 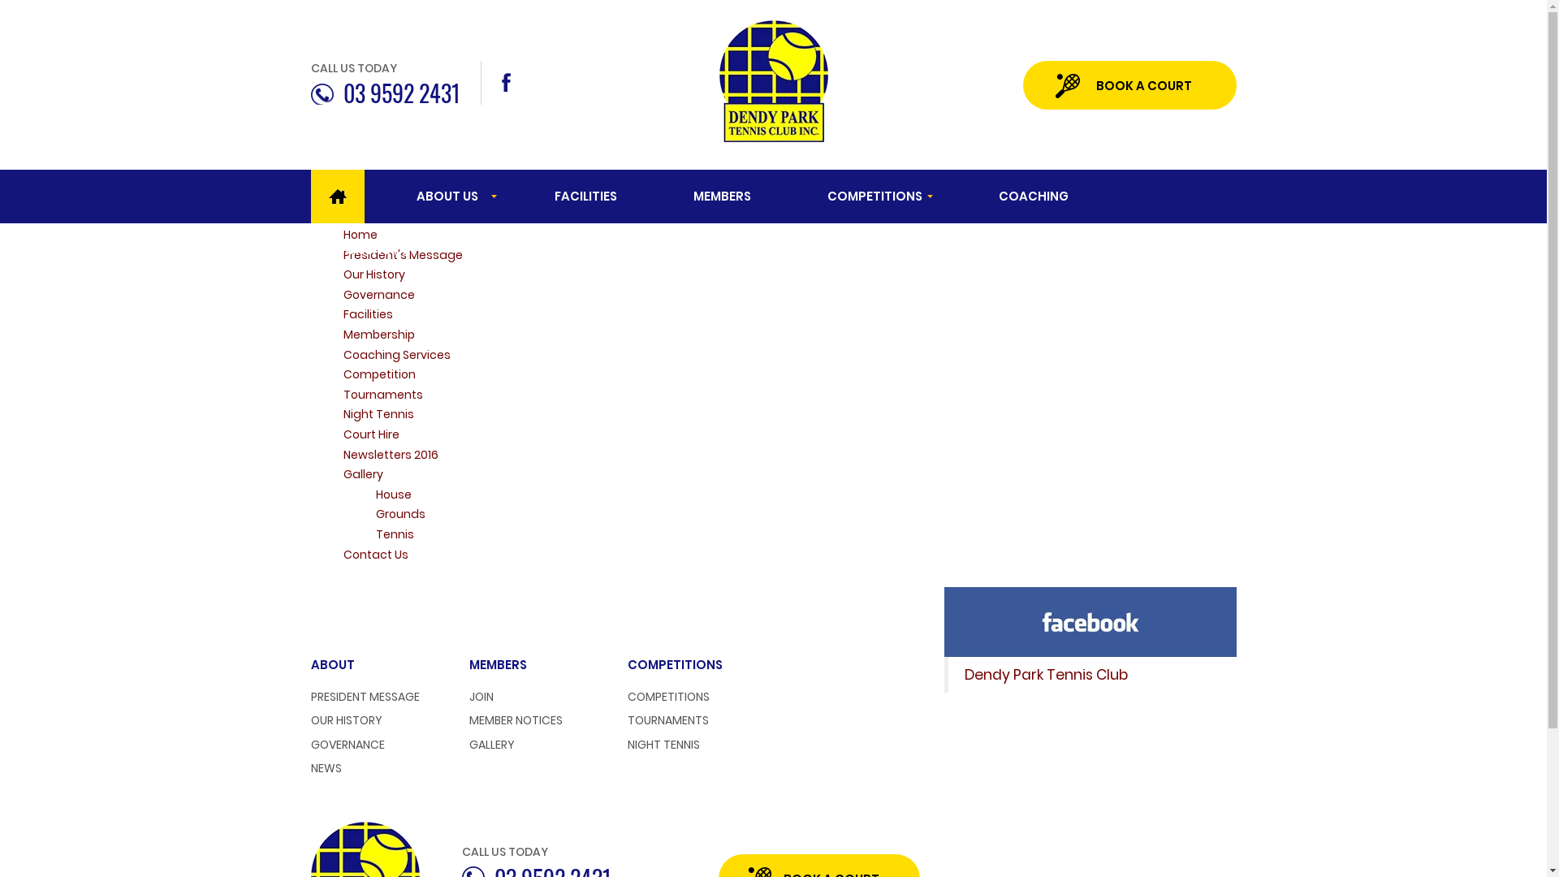 What do you see at coordinates (1130, 85) in the screenshot?
I see `BOOK A COURT` at bounding box center [1130, 85].